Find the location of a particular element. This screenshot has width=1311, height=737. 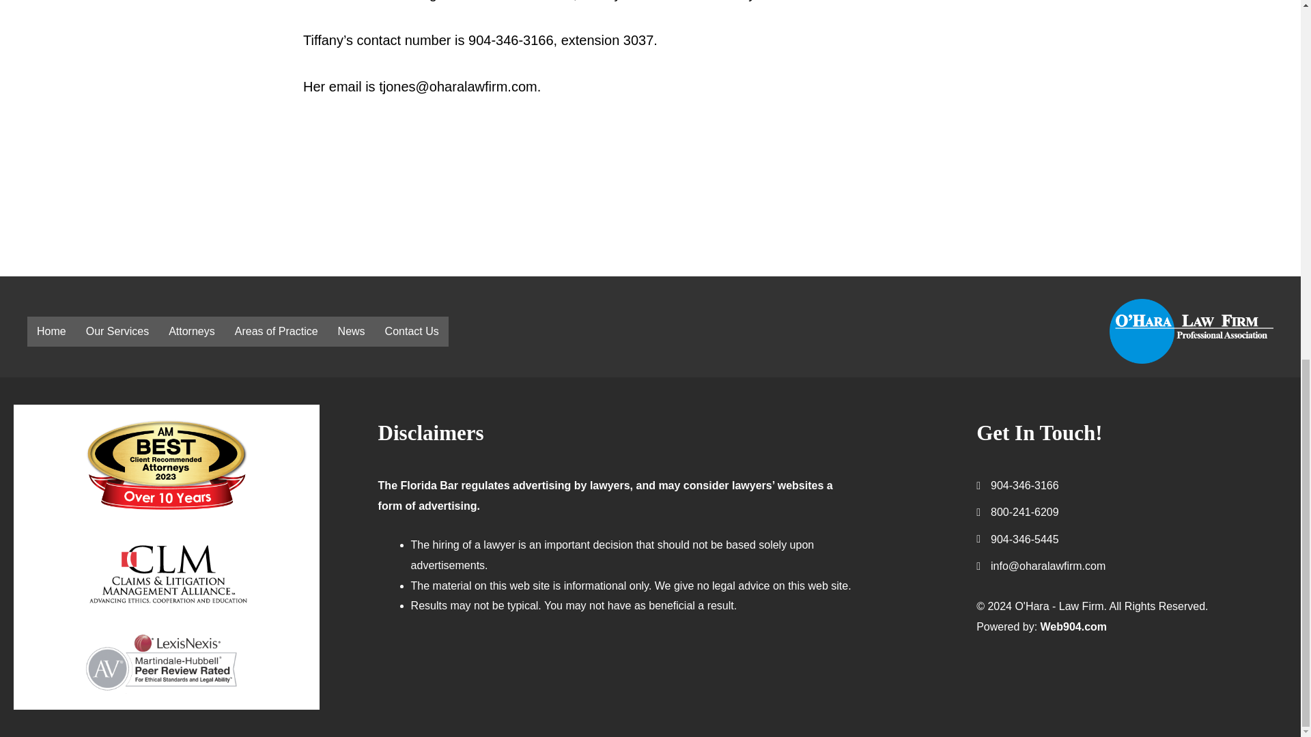

Attorneys is located at coordinates (191, 332).